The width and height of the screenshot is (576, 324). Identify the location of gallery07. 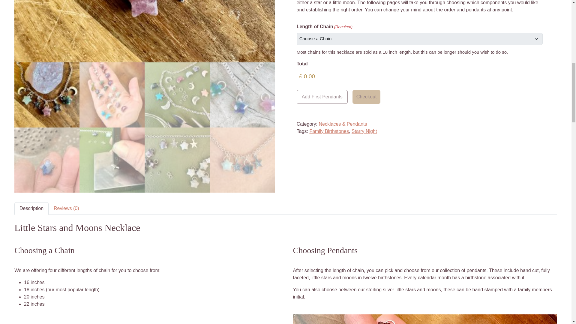
(405, 31).